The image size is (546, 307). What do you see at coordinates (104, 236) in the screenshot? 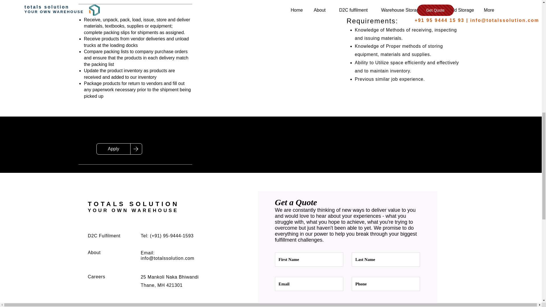
I see `D2C Fulfilment` at bounding box center [104, 236].